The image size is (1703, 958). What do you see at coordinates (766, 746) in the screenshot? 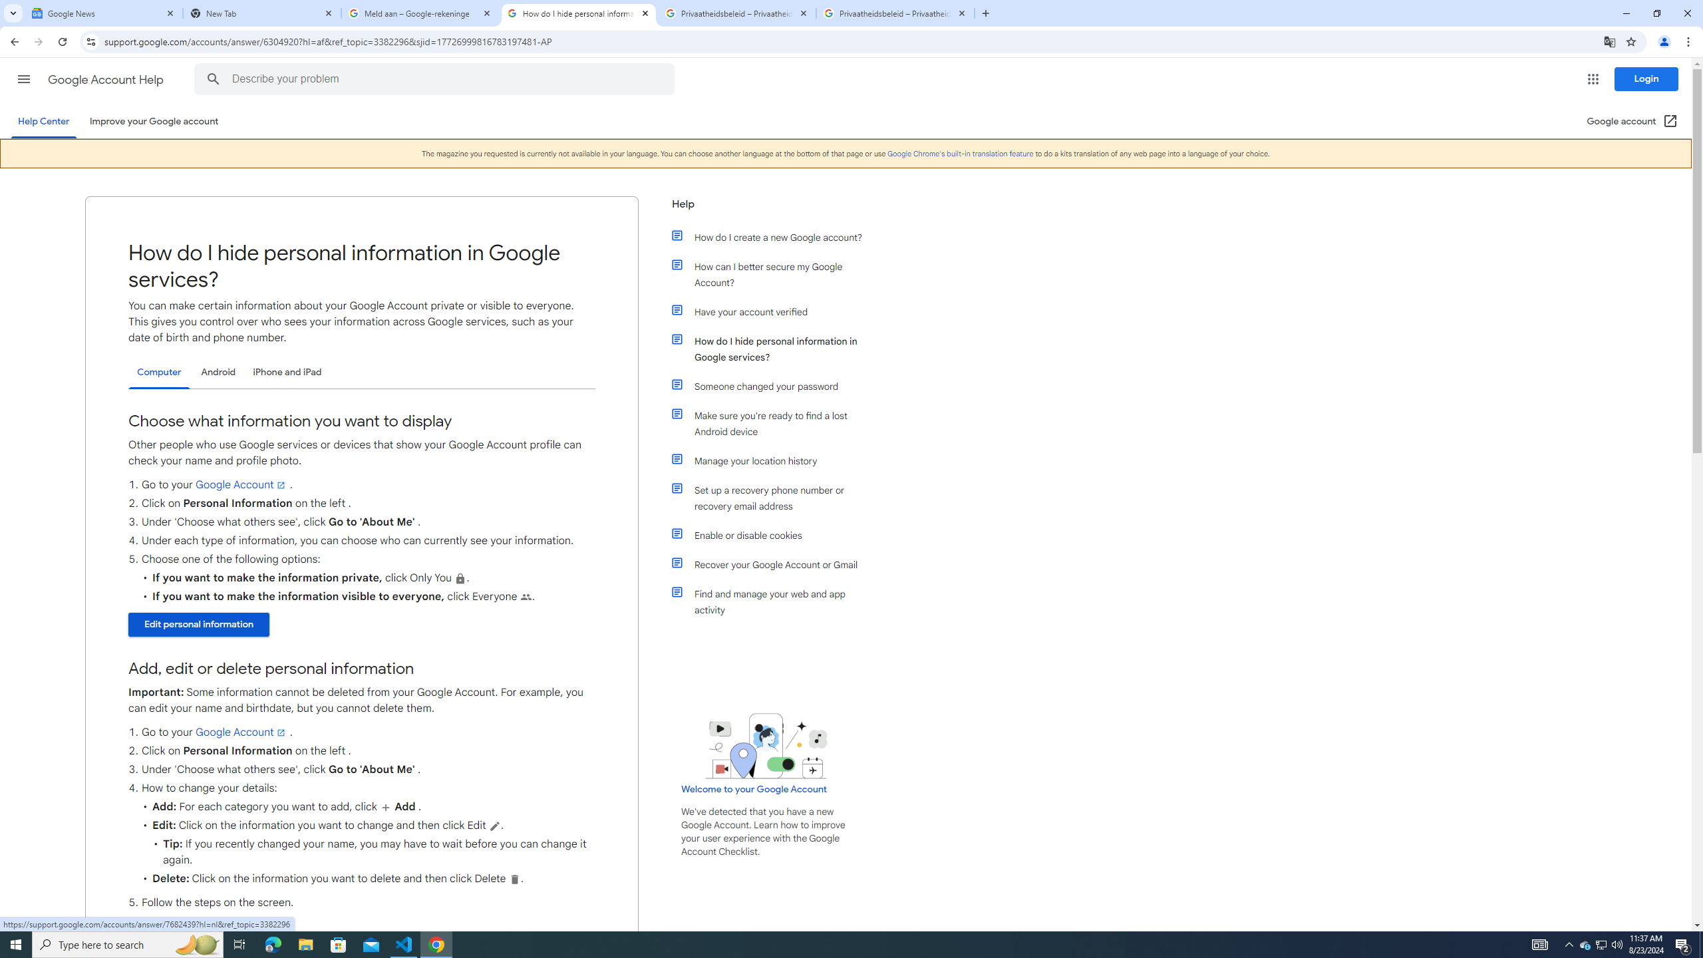
I see `Learning Center home page image` at bounding box center [766, 746].